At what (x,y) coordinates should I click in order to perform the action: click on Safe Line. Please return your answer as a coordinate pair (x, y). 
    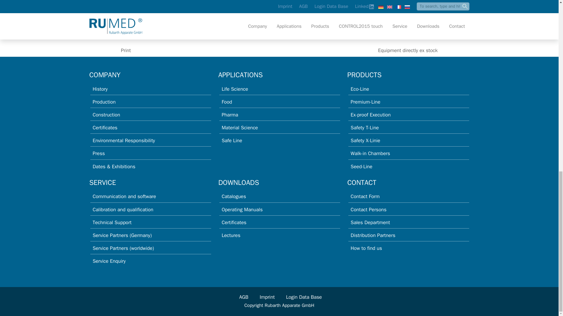
    Looking at the image, I should click on (232, 140).